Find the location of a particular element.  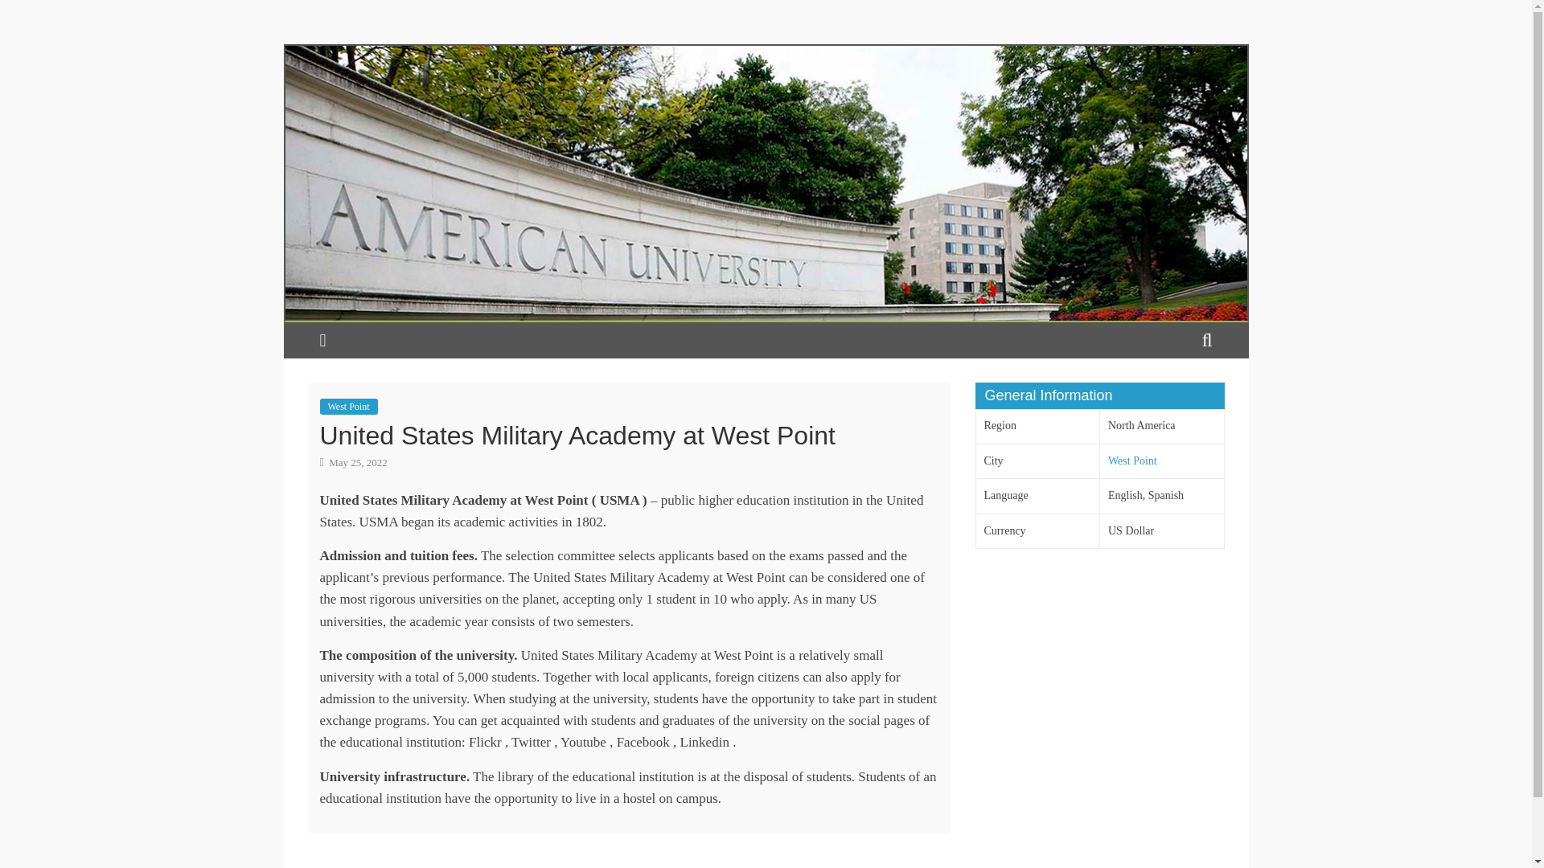

May 25, 2022 is located at coordinates (353, 463).